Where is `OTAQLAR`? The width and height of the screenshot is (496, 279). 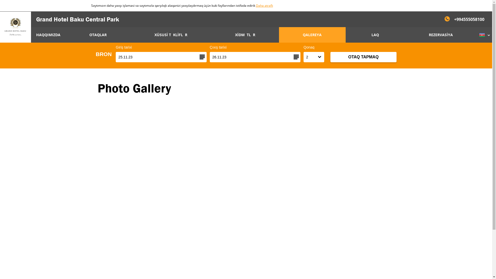 OTAQLAR is located at coordinates (98, 35).